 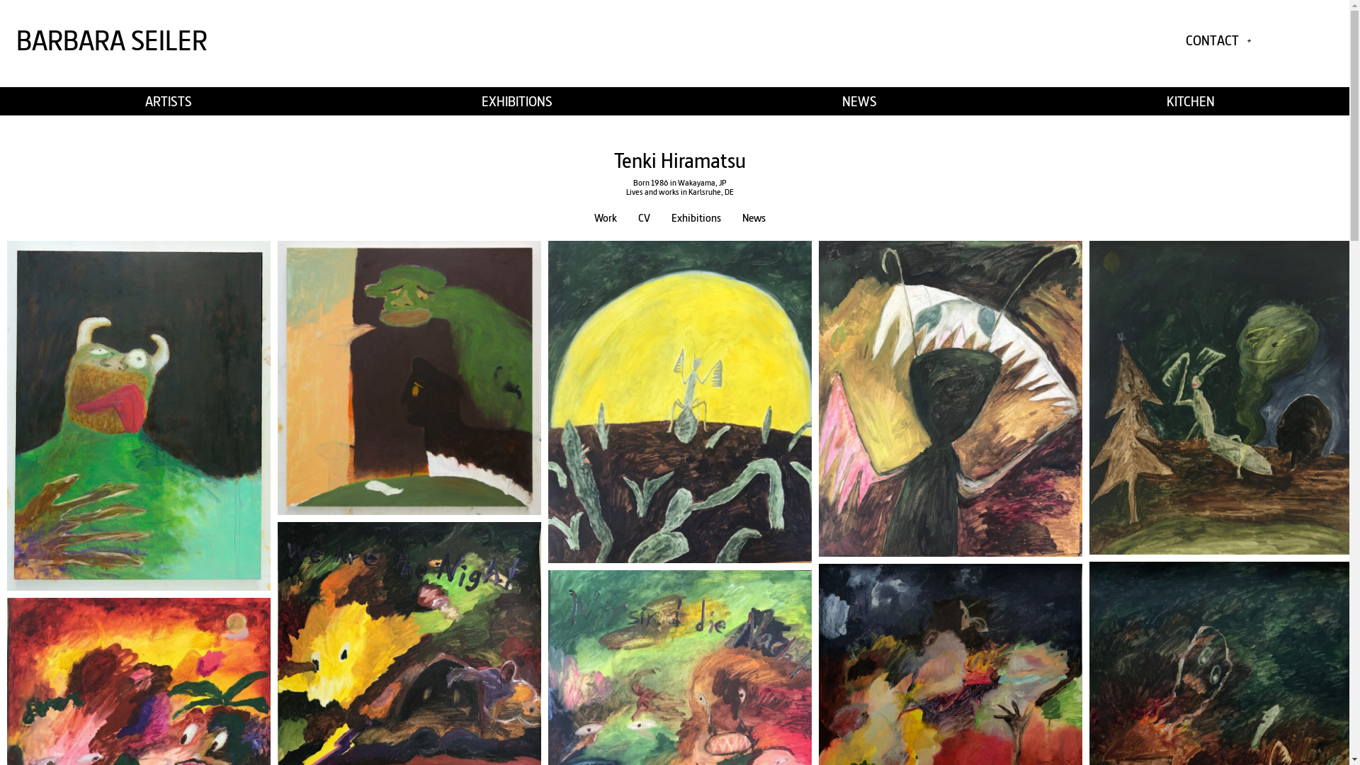 I want to click on CV, so click(x=645, y=218).